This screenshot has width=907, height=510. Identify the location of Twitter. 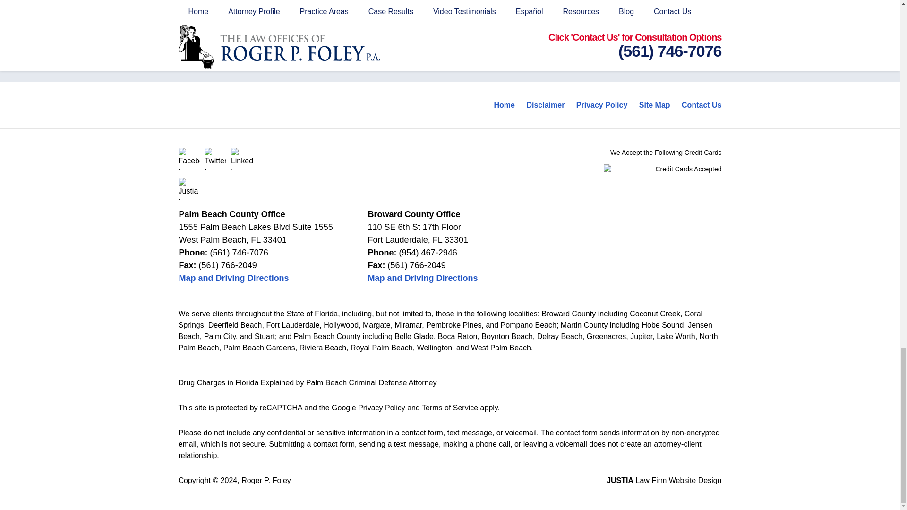
(215, 159).